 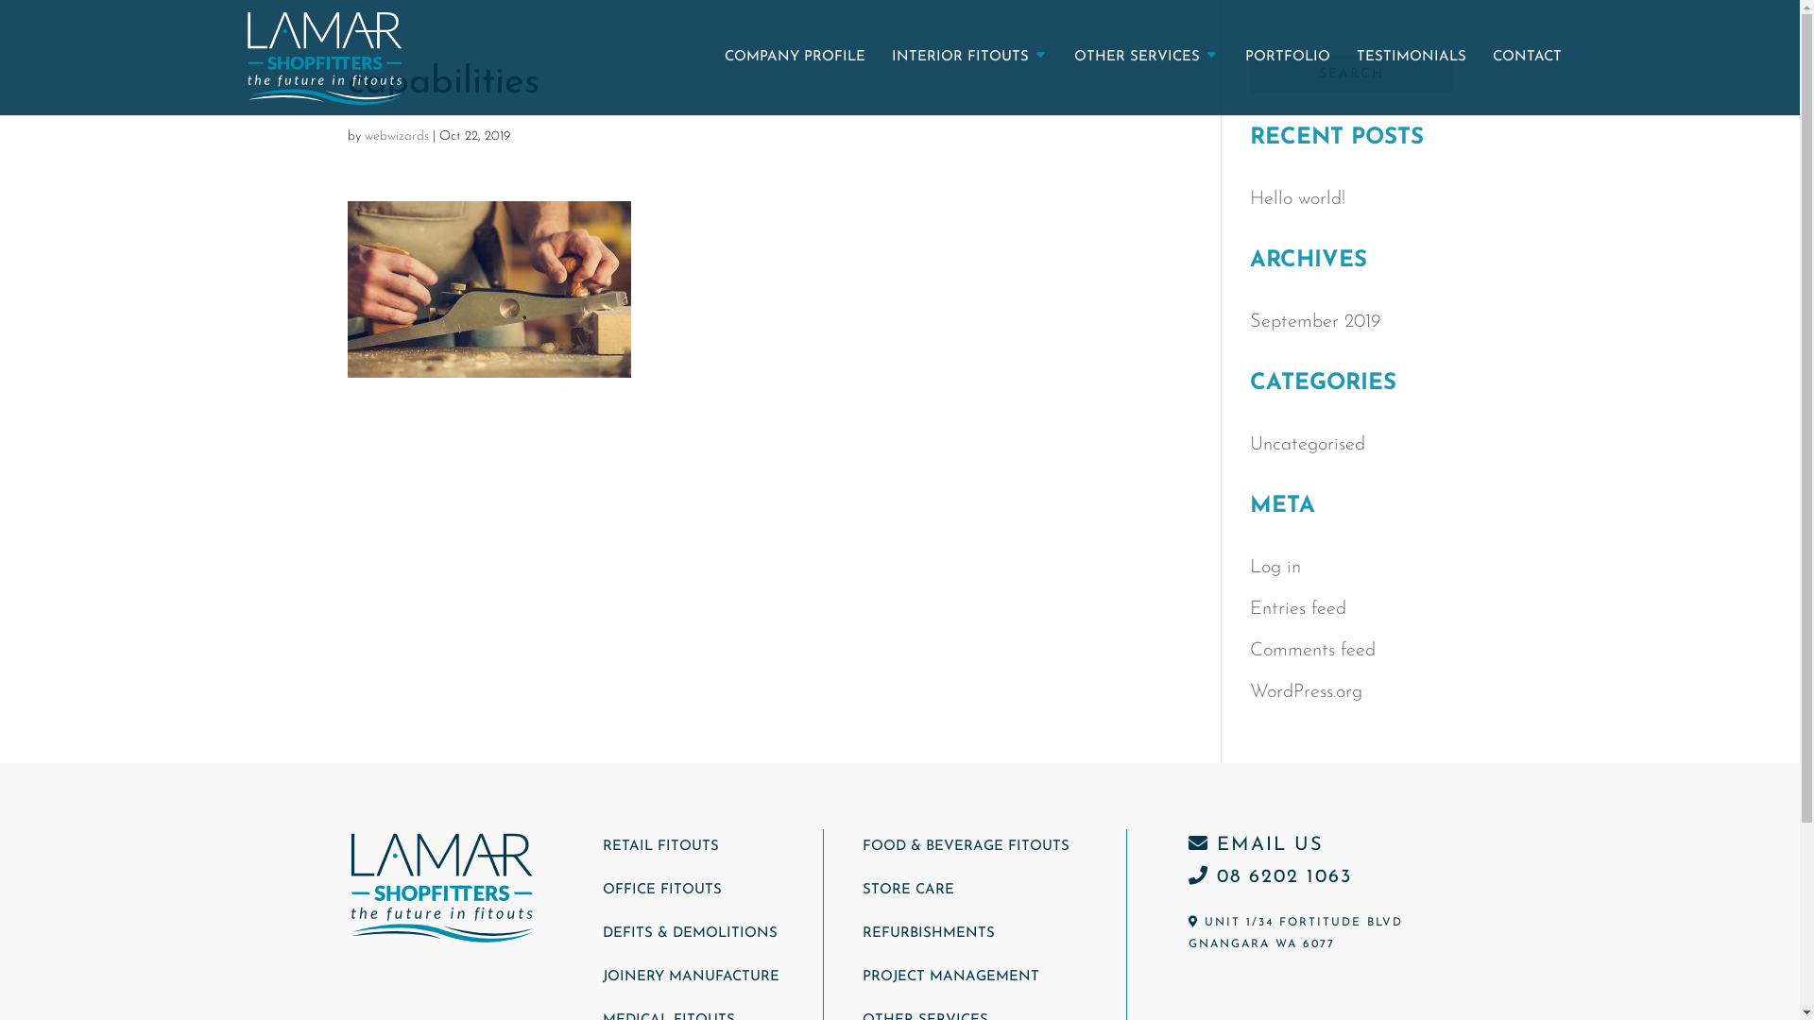 I want to click on OTHER SERVICES, so click(x=1145, y=83).